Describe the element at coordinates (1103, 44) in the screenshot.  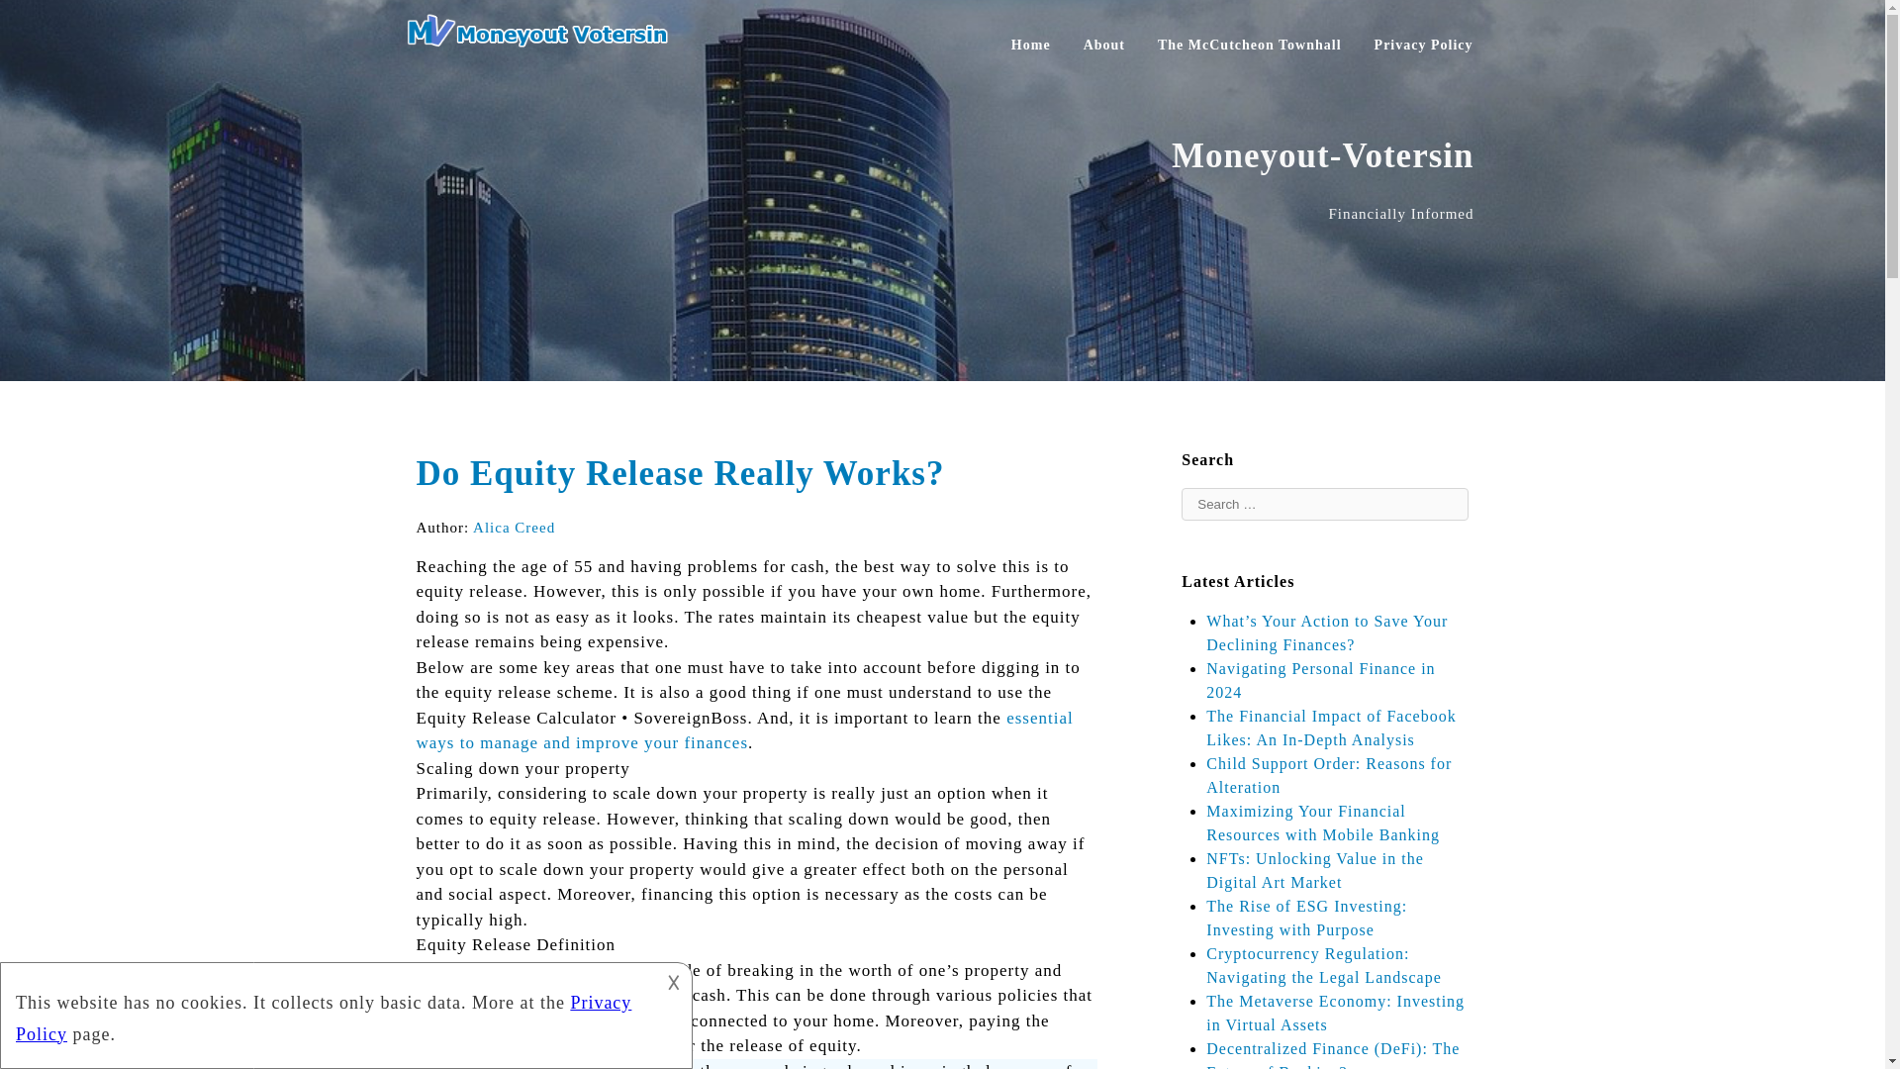
I see `About` at that location.